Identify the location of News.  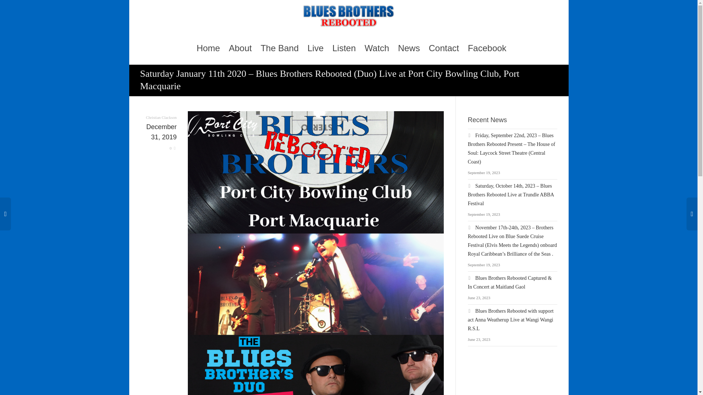
(409, 48).